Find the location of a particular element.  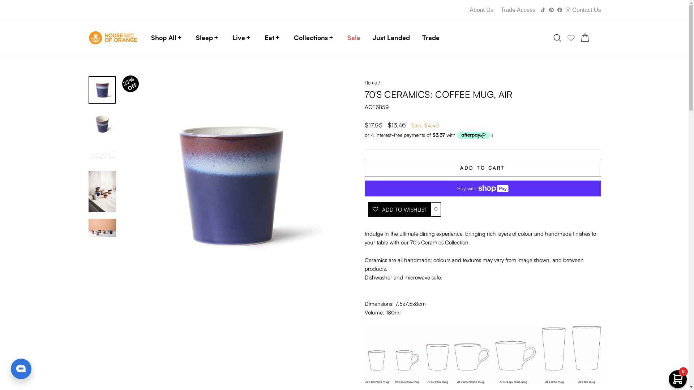

TikTok is located at coordinates (543, 10).